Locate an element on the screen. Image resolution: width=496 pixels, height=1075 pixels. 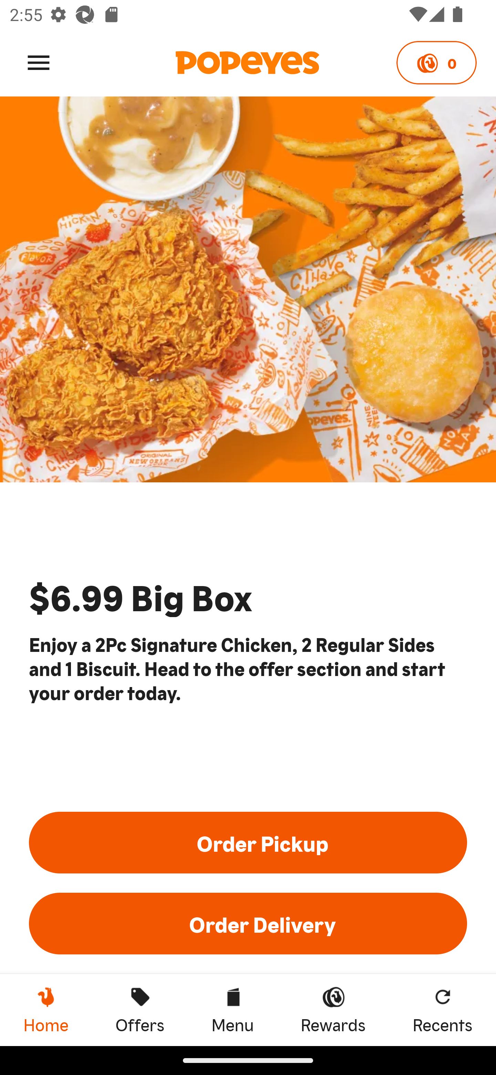
0 Points 0 is located at coordinates (436, 63).